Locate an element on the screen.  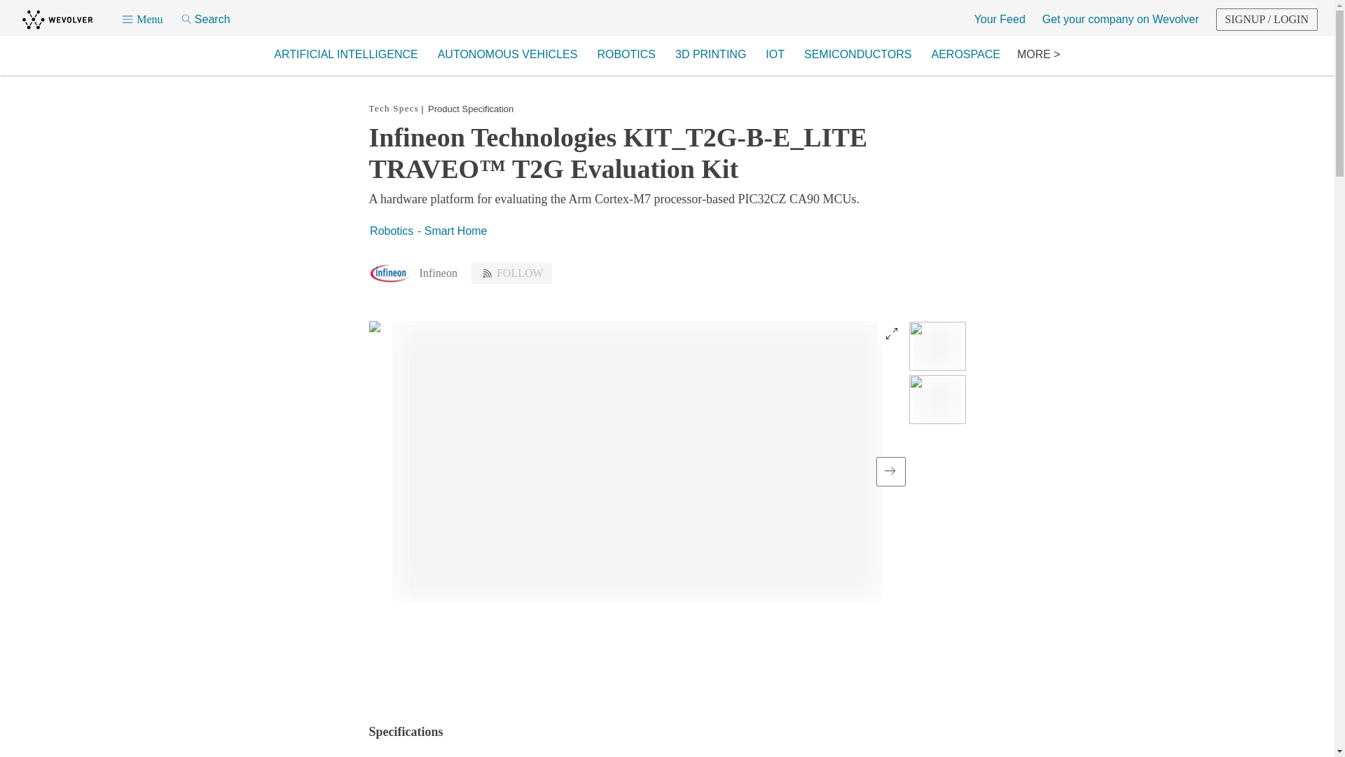
- Smart Home is located at coordinates (451, 233).